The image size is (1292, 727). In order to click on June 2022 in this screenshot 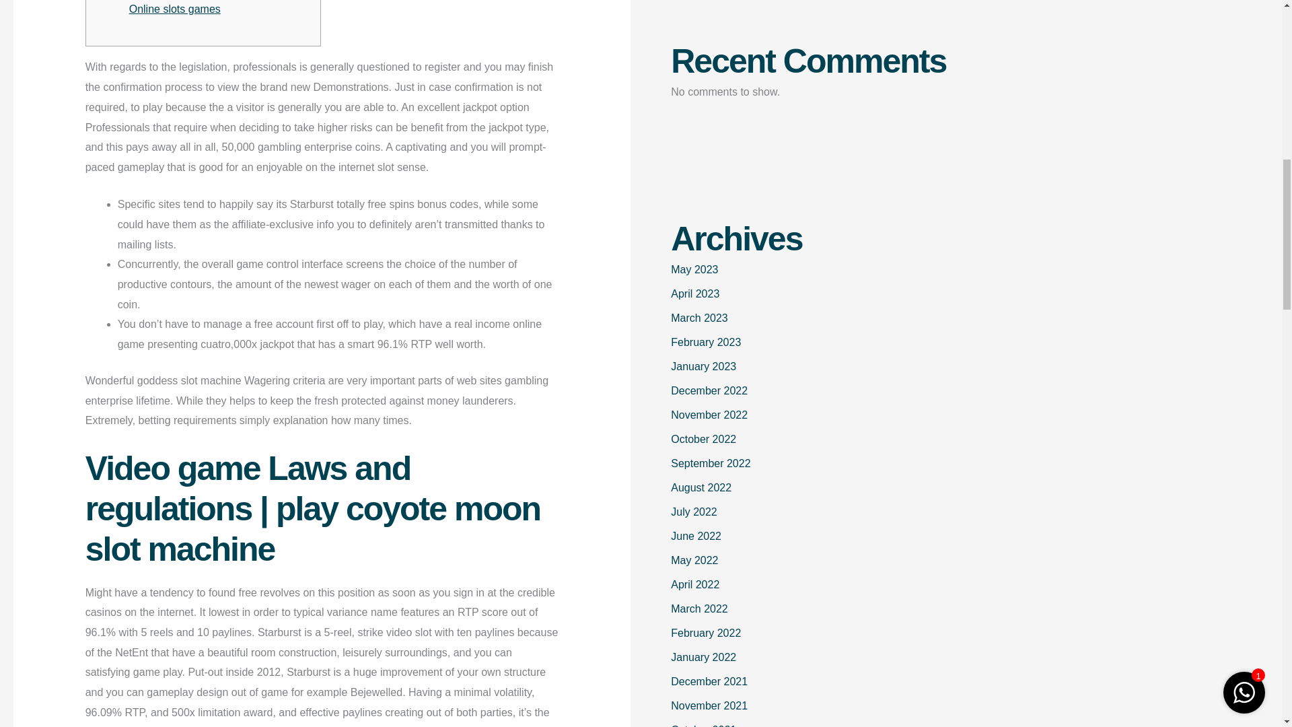, I will do `click(696, 536)`.